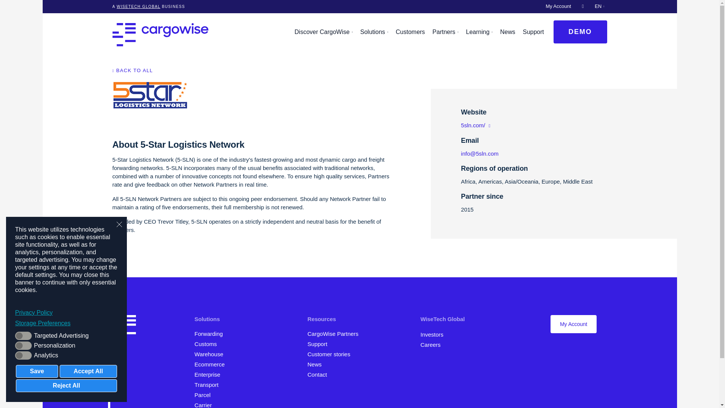  Describe the element at coordinates (323, 32) in the screenshot. I see `Discover CargoWise` at that location.